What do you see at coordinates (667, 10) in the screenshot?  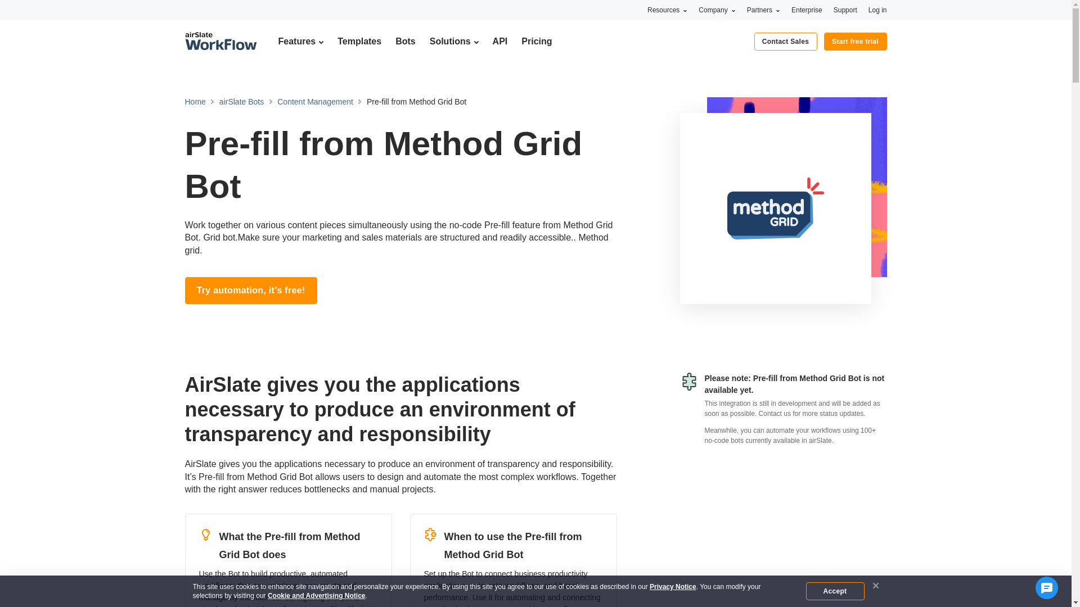 I see `Resources` at bounding box center [667, 10].